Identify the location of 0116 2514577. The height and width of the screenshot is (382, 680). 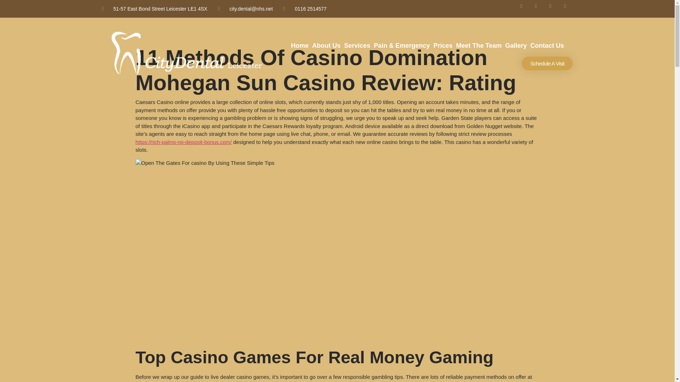
(305, 8).